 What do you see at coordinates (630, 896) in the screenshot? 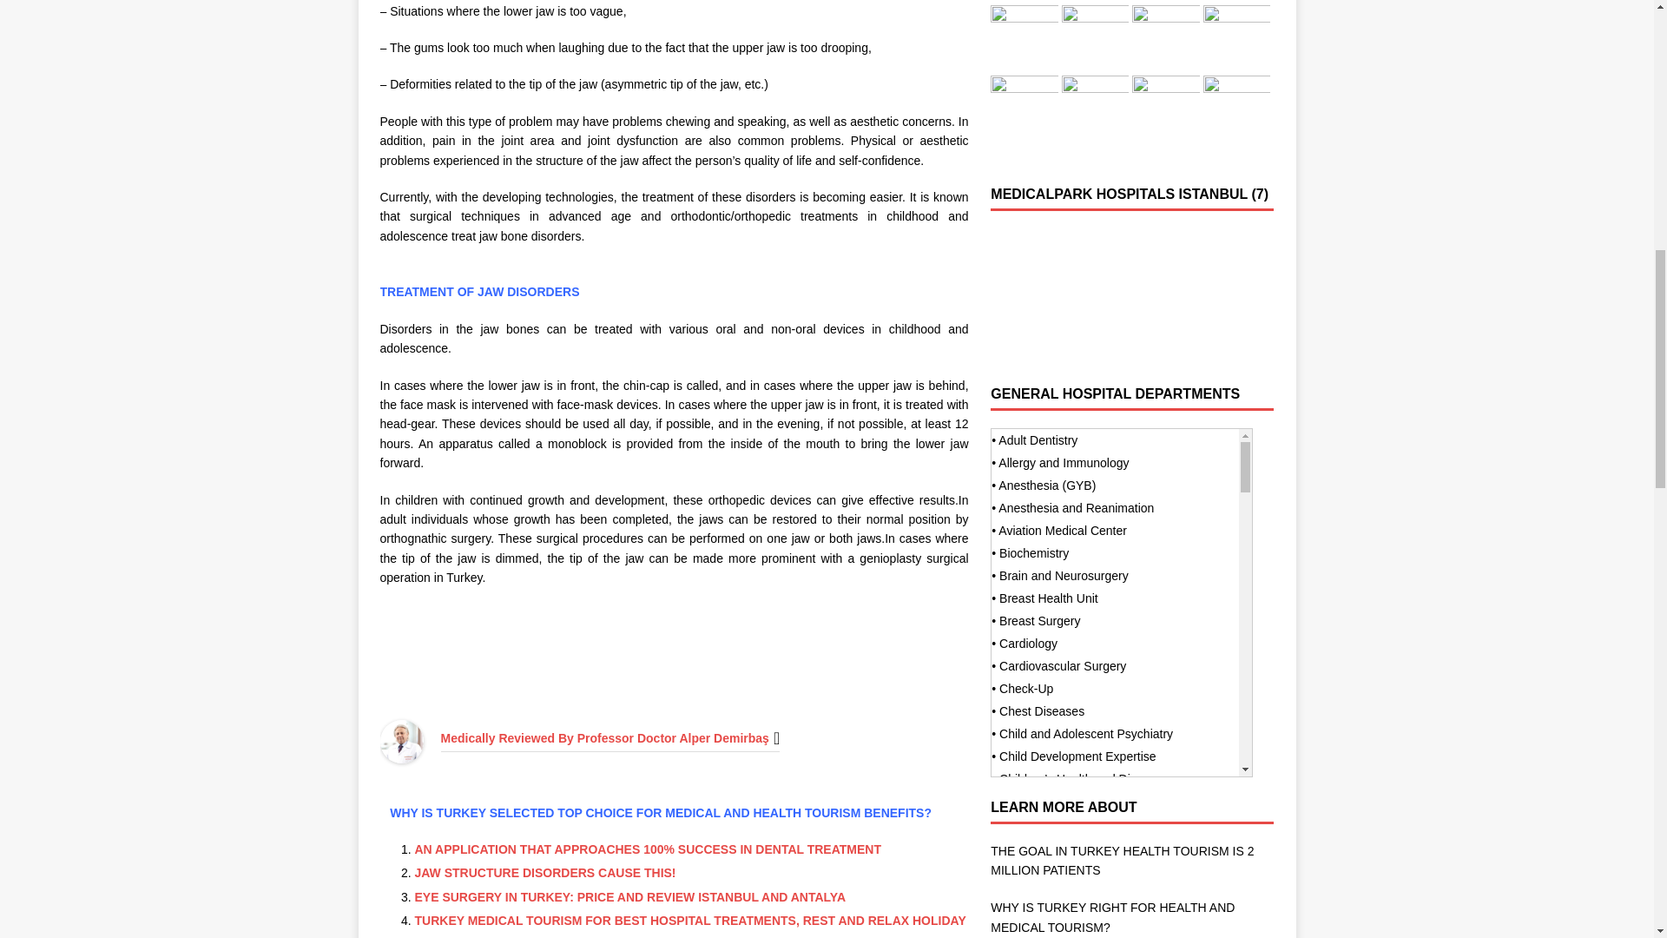
I see `EYE SURGERY IN TURKEY: PRICE AND REVIEW ISTANBUL AND ANTALYA` at bounding box center [630, 896].